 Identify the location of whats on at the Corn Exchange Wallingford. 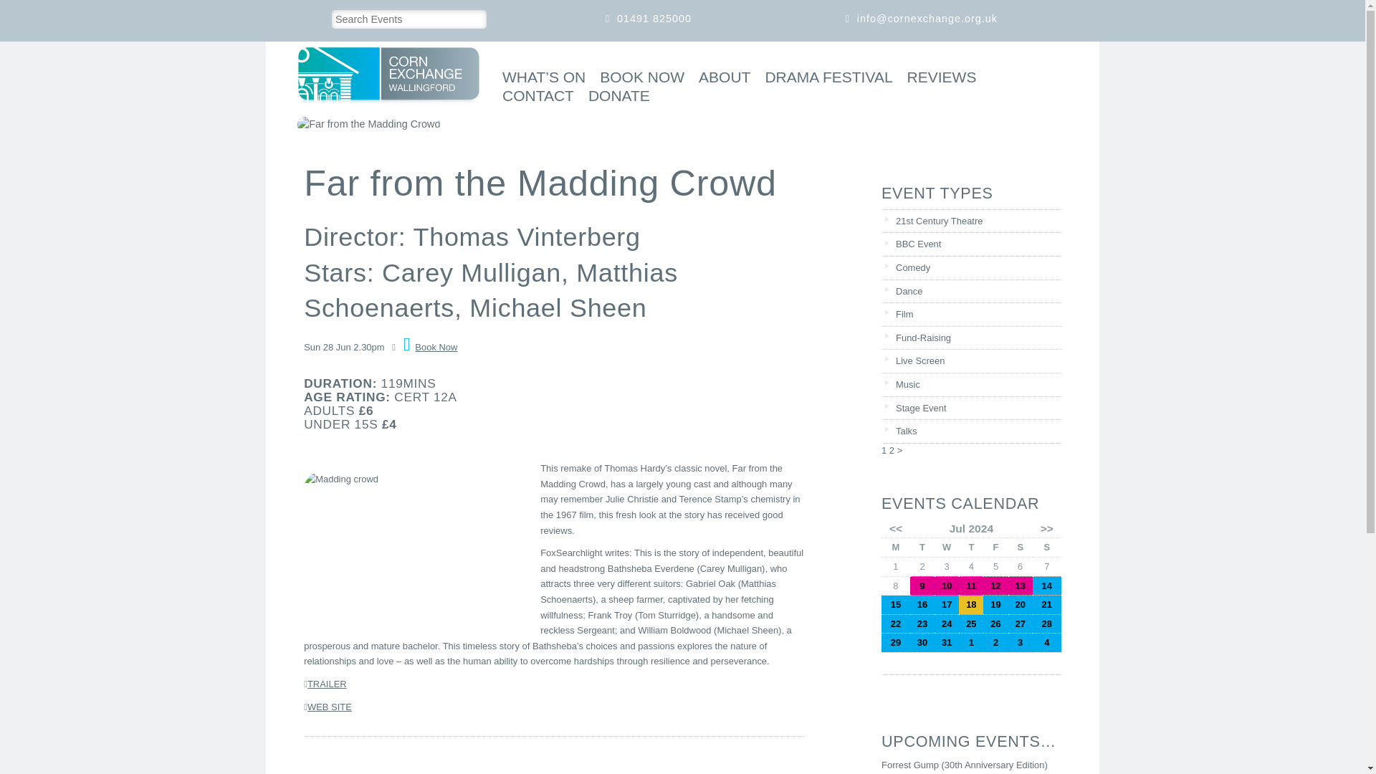
(540, 79).